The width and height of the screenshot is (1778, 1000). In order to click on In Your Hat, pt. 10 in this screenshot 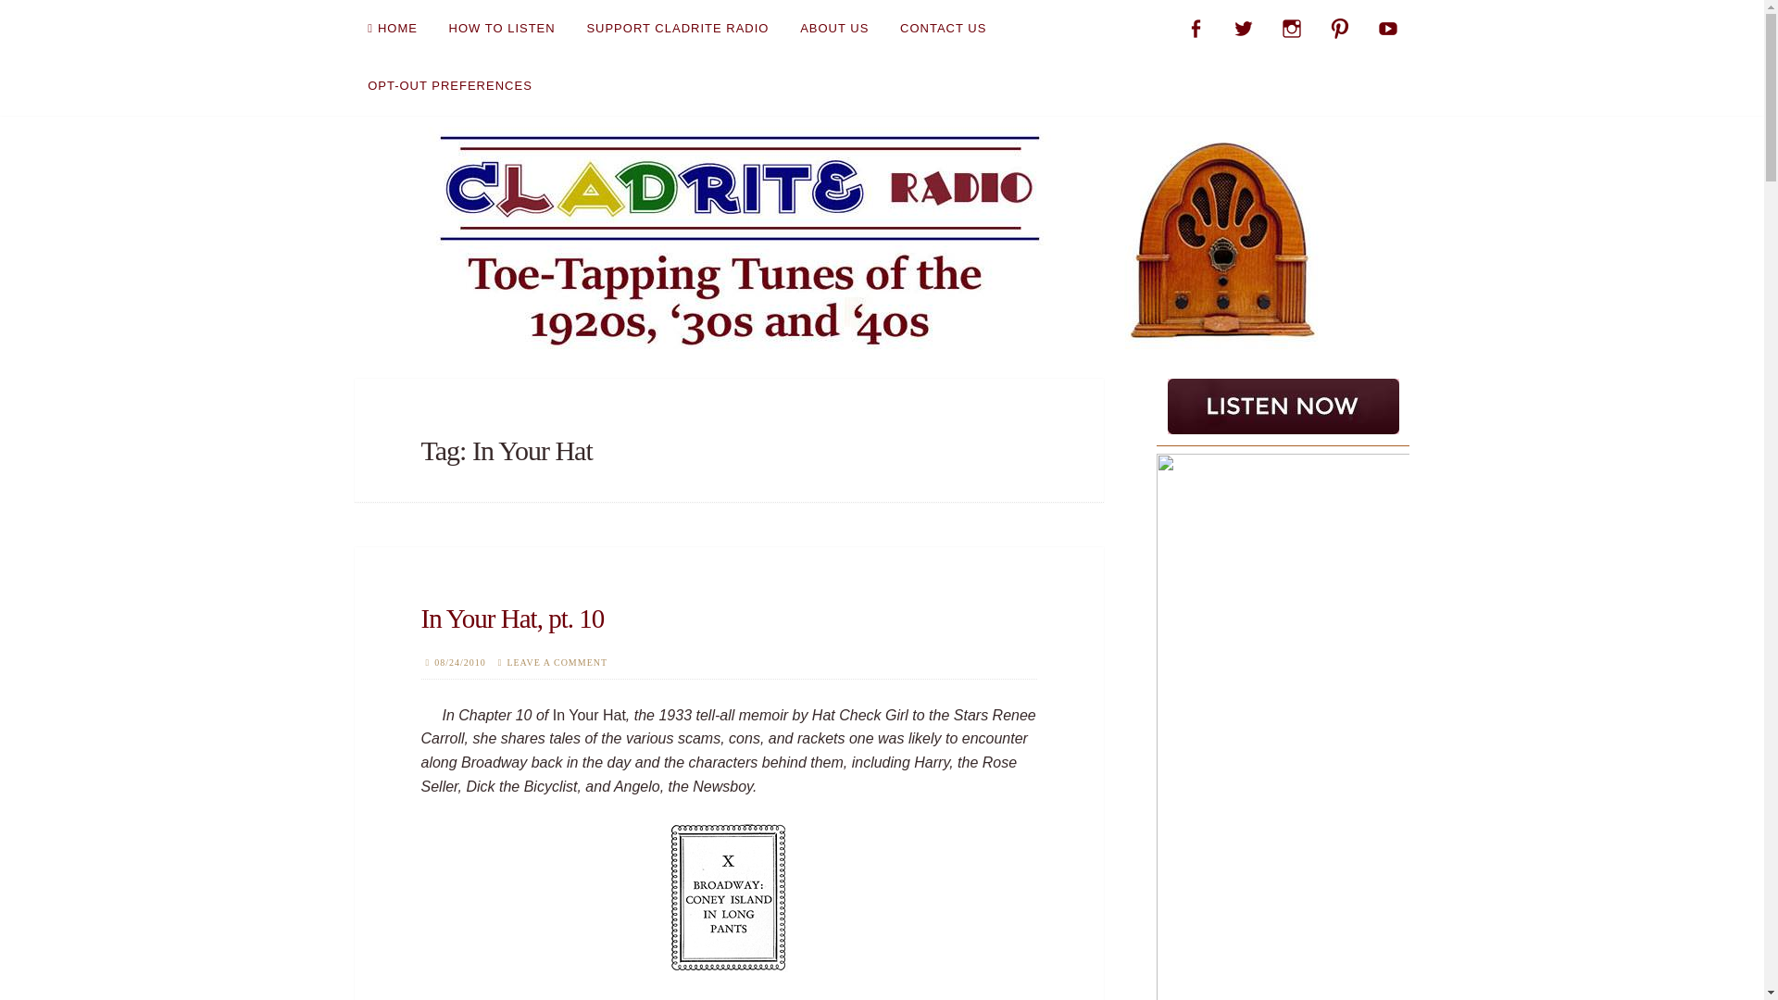, I will do `click(511, 619)`.